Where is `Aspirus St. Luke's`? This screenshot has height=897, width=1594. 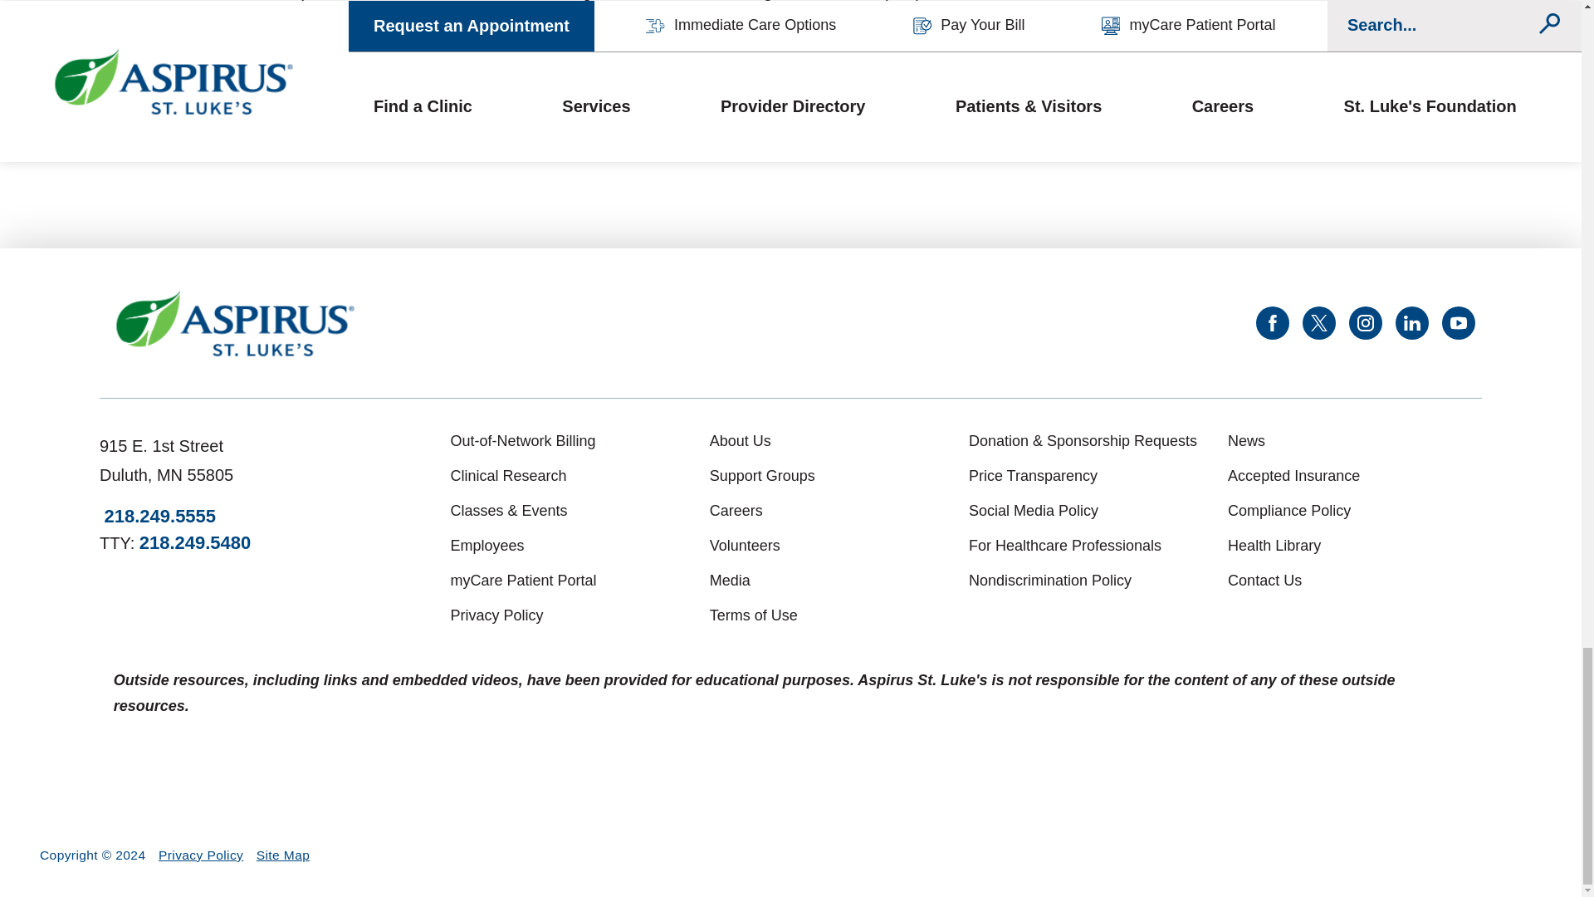
Aspirus St. Luke's is located at coordinates (235, 323).